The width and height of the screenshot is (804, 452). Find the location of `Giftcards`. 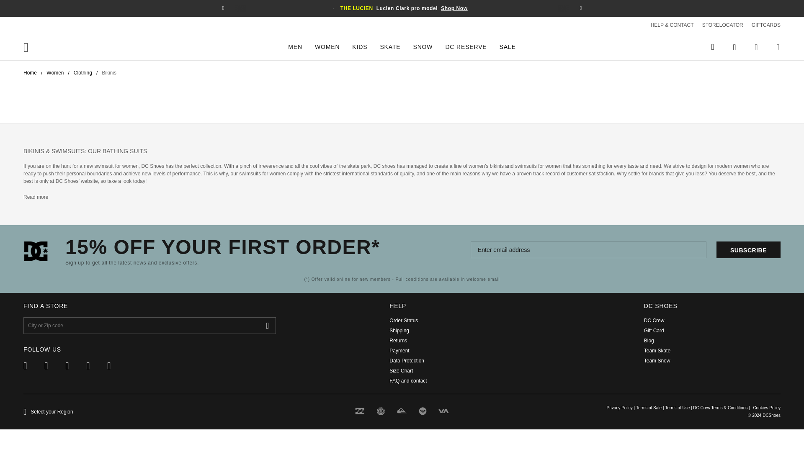

Giftcards is located at coordinates (762, 25).